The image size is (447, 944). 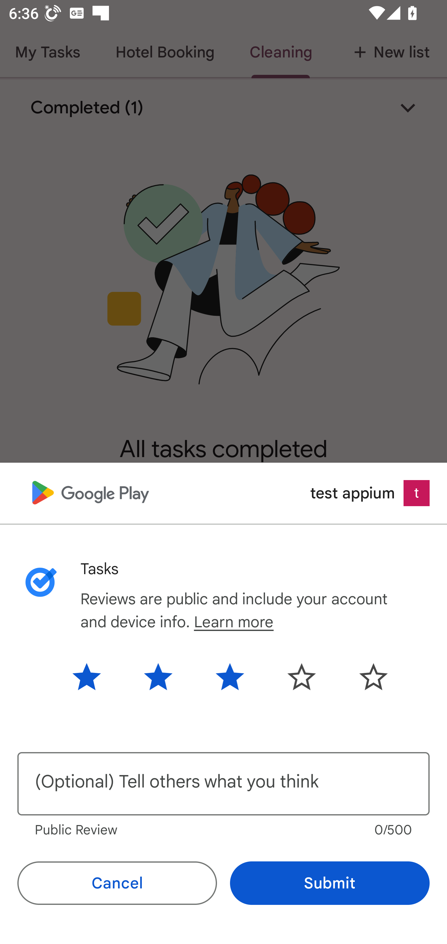 I want to click on First star selected, so click(x=96, y=676).